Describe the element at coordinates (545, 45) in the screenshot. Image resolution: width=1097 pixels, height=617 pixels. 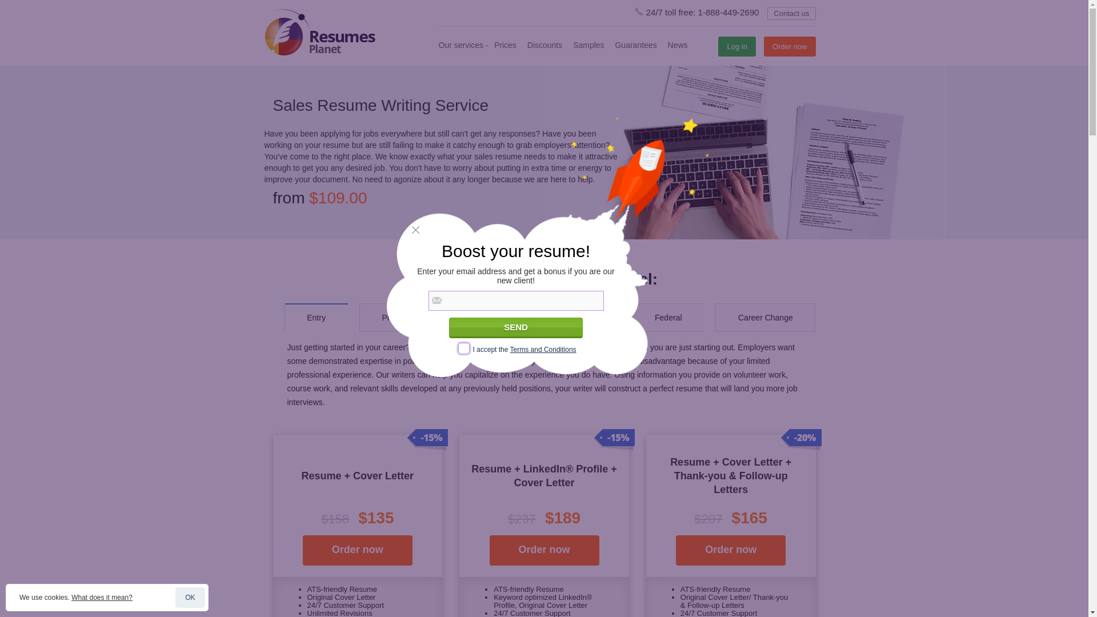
I see `Discounts` at that location.